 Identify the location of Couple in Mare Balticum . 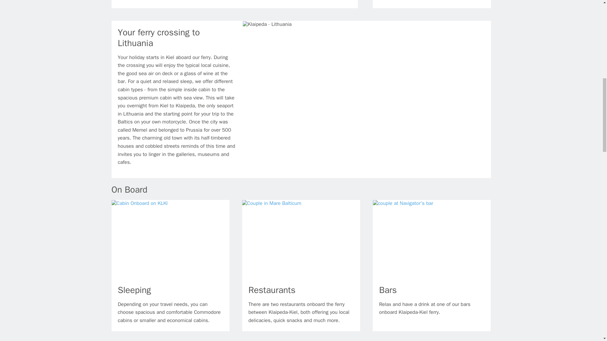
(272, 203).